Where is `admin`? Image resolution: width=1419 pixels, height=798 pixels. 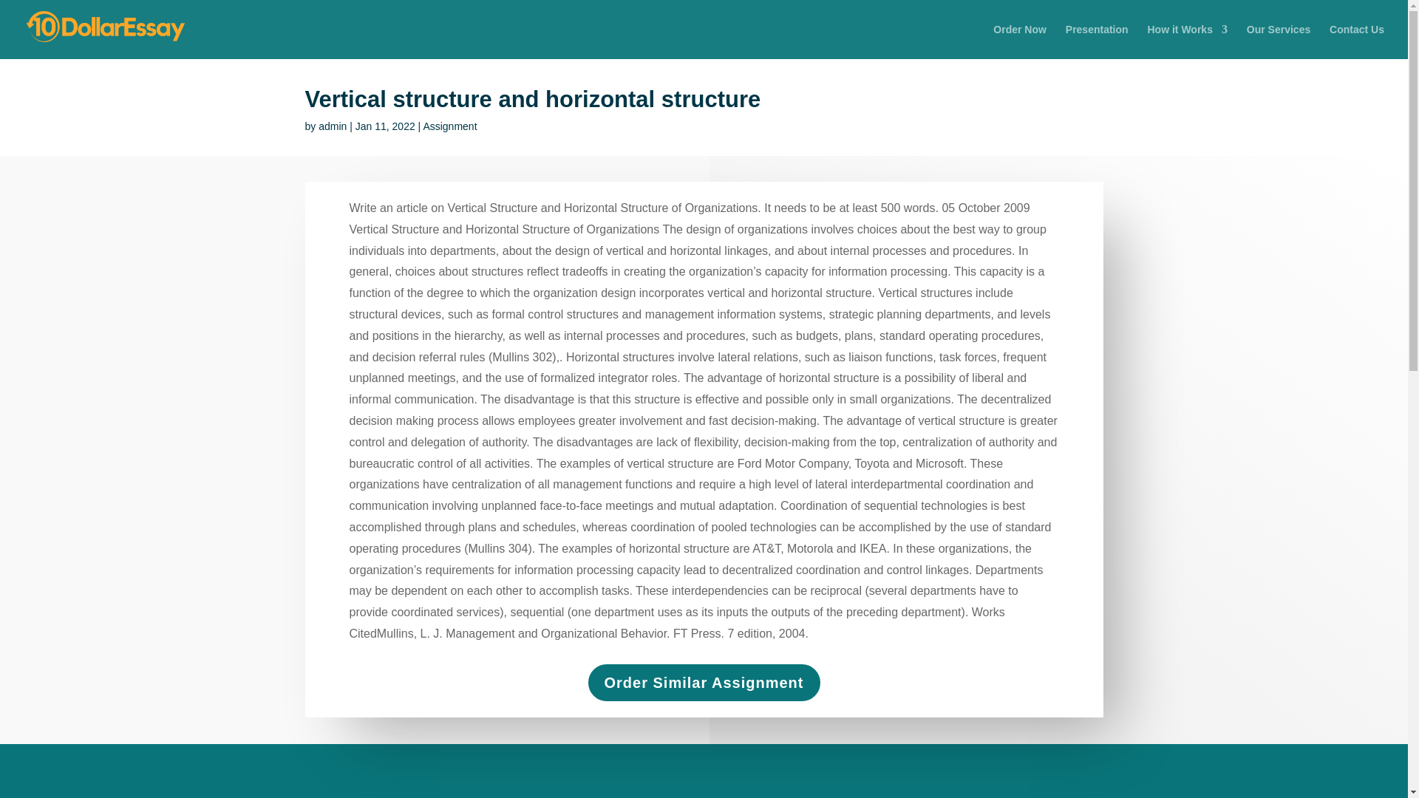 admin is located at coordinates (332, 126).